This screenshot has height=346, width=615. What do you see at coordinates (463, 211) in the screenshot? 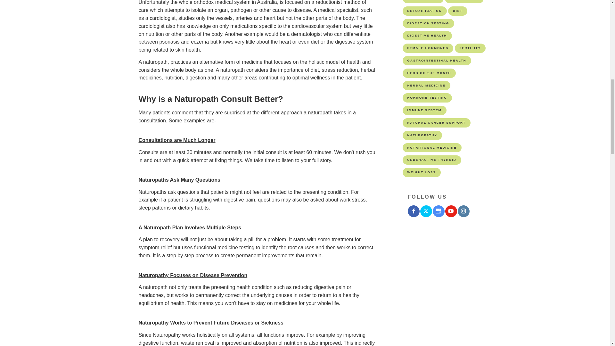
I see `Instagram` at bounding box center [463, 211].